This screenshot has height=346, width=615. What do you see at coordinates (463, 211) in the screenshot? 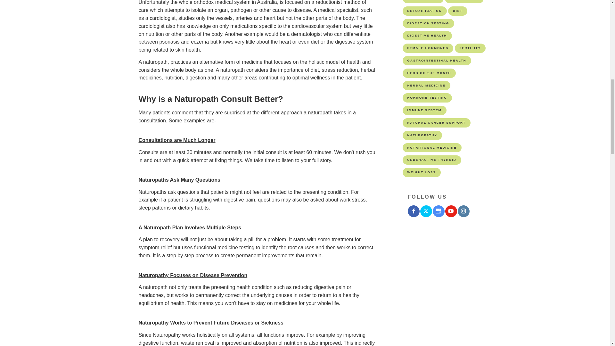
I see `Instagram` at bounding box center [463, 211].